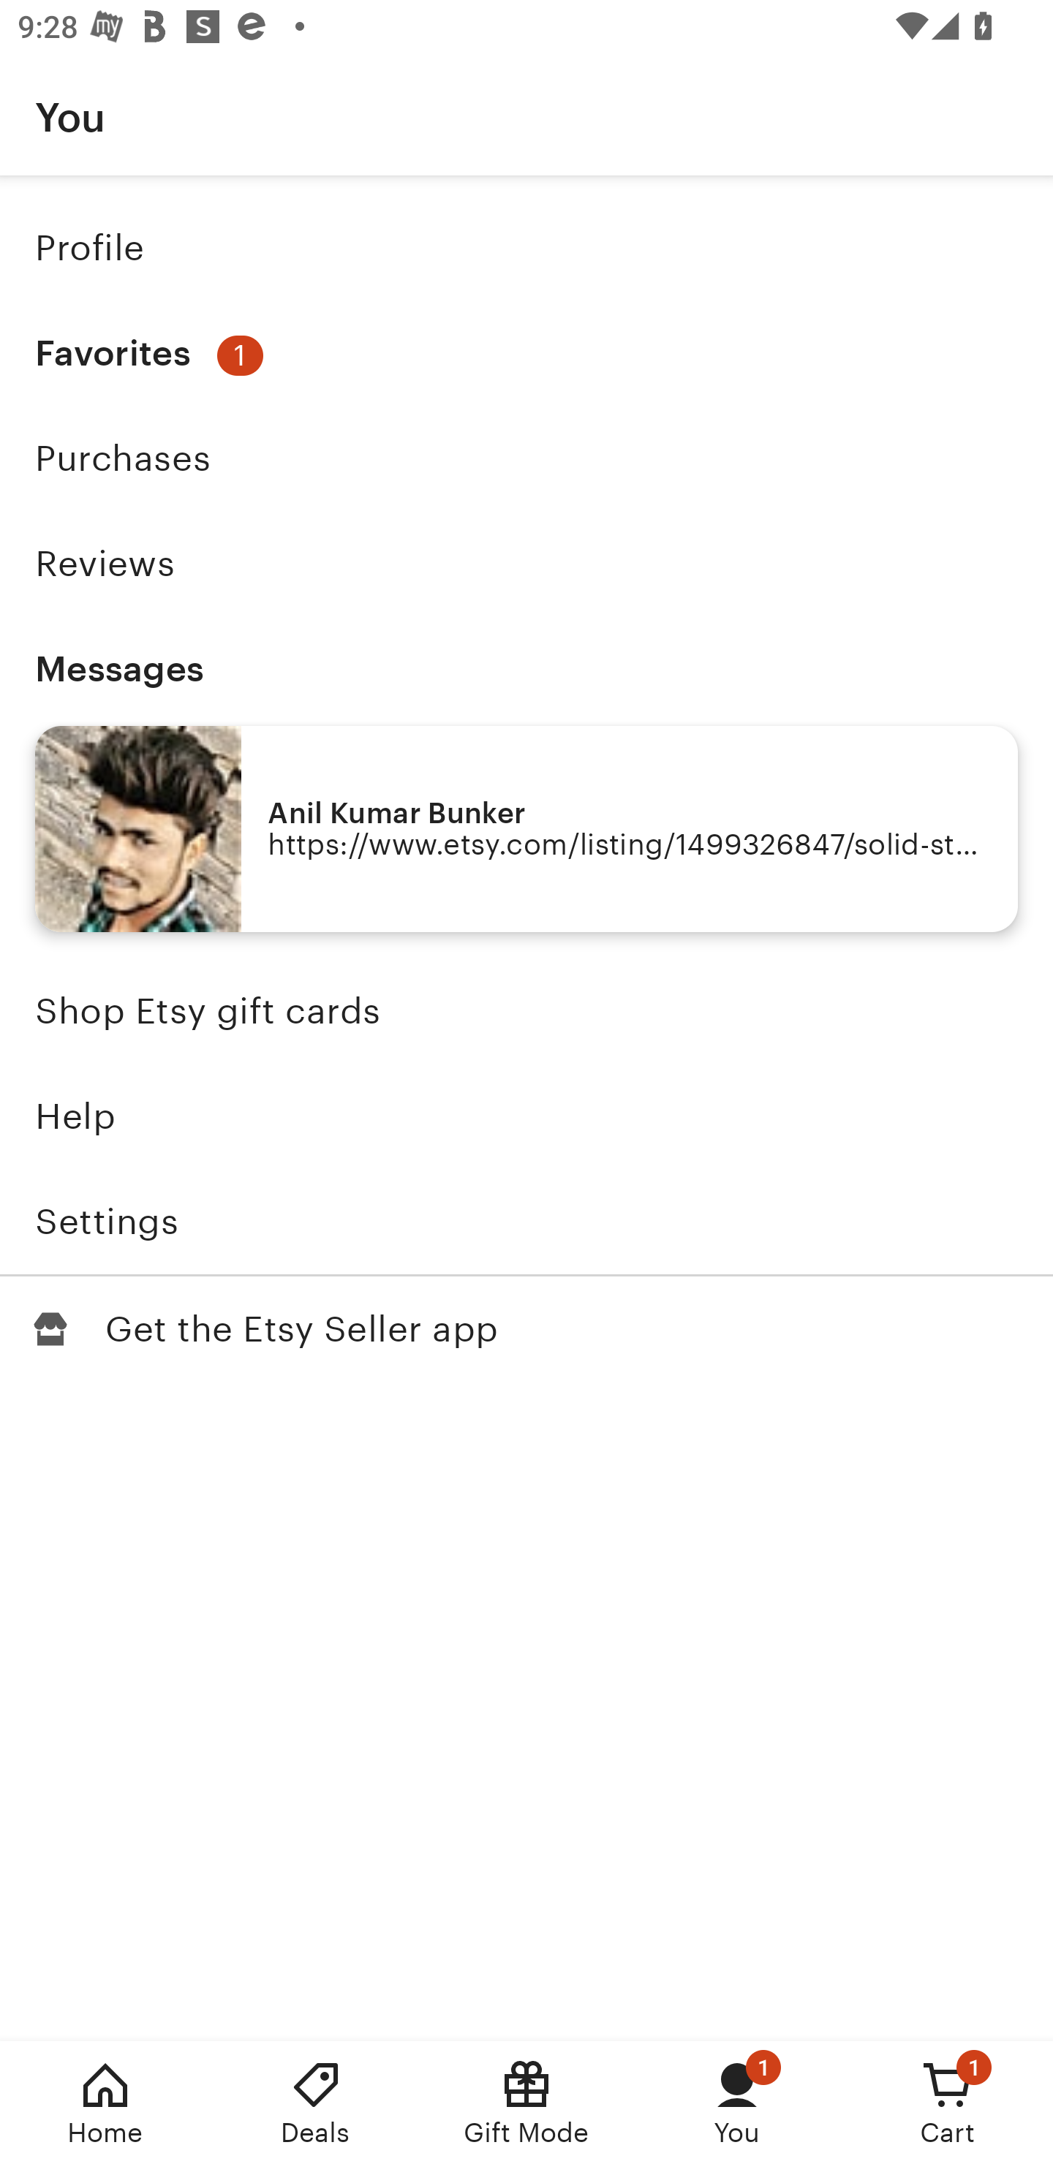  Describe the element at coordinates (526, 1116) in the screenshot. I see `Help` at that location.